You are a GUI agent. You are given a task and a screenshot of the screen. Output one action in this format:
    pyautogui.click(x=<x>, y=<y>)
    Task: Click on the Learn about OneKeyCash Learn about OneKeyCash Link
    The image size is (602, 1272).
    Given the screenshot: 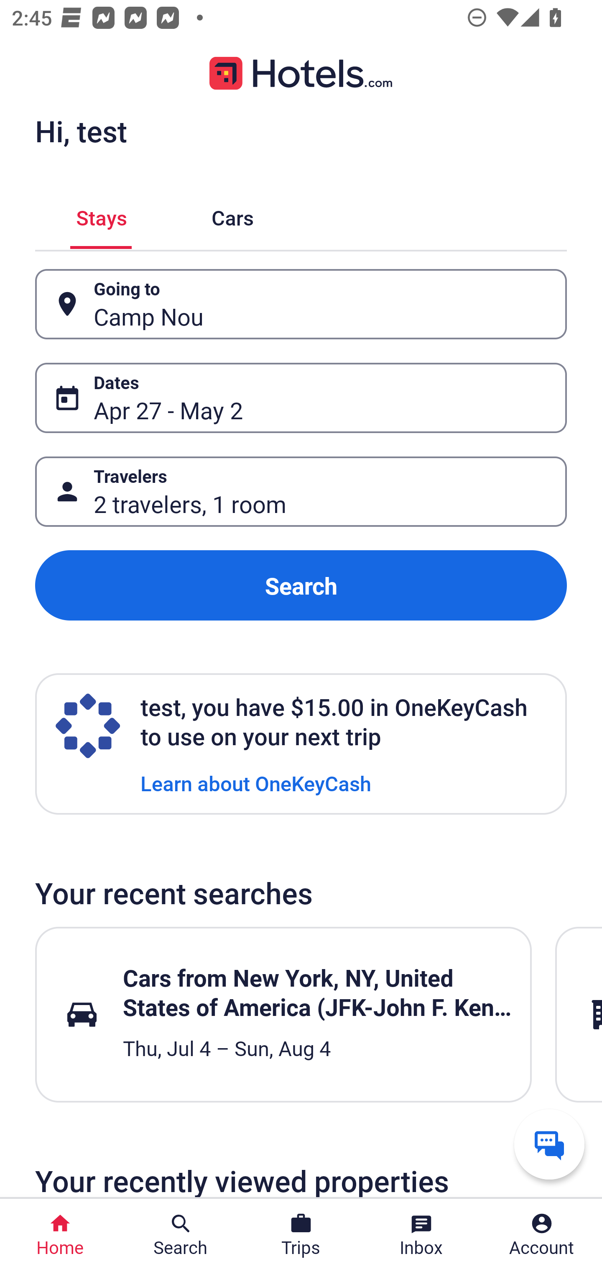 What is the action you would take?
    pyautogui.click(x=256, y=782)
    